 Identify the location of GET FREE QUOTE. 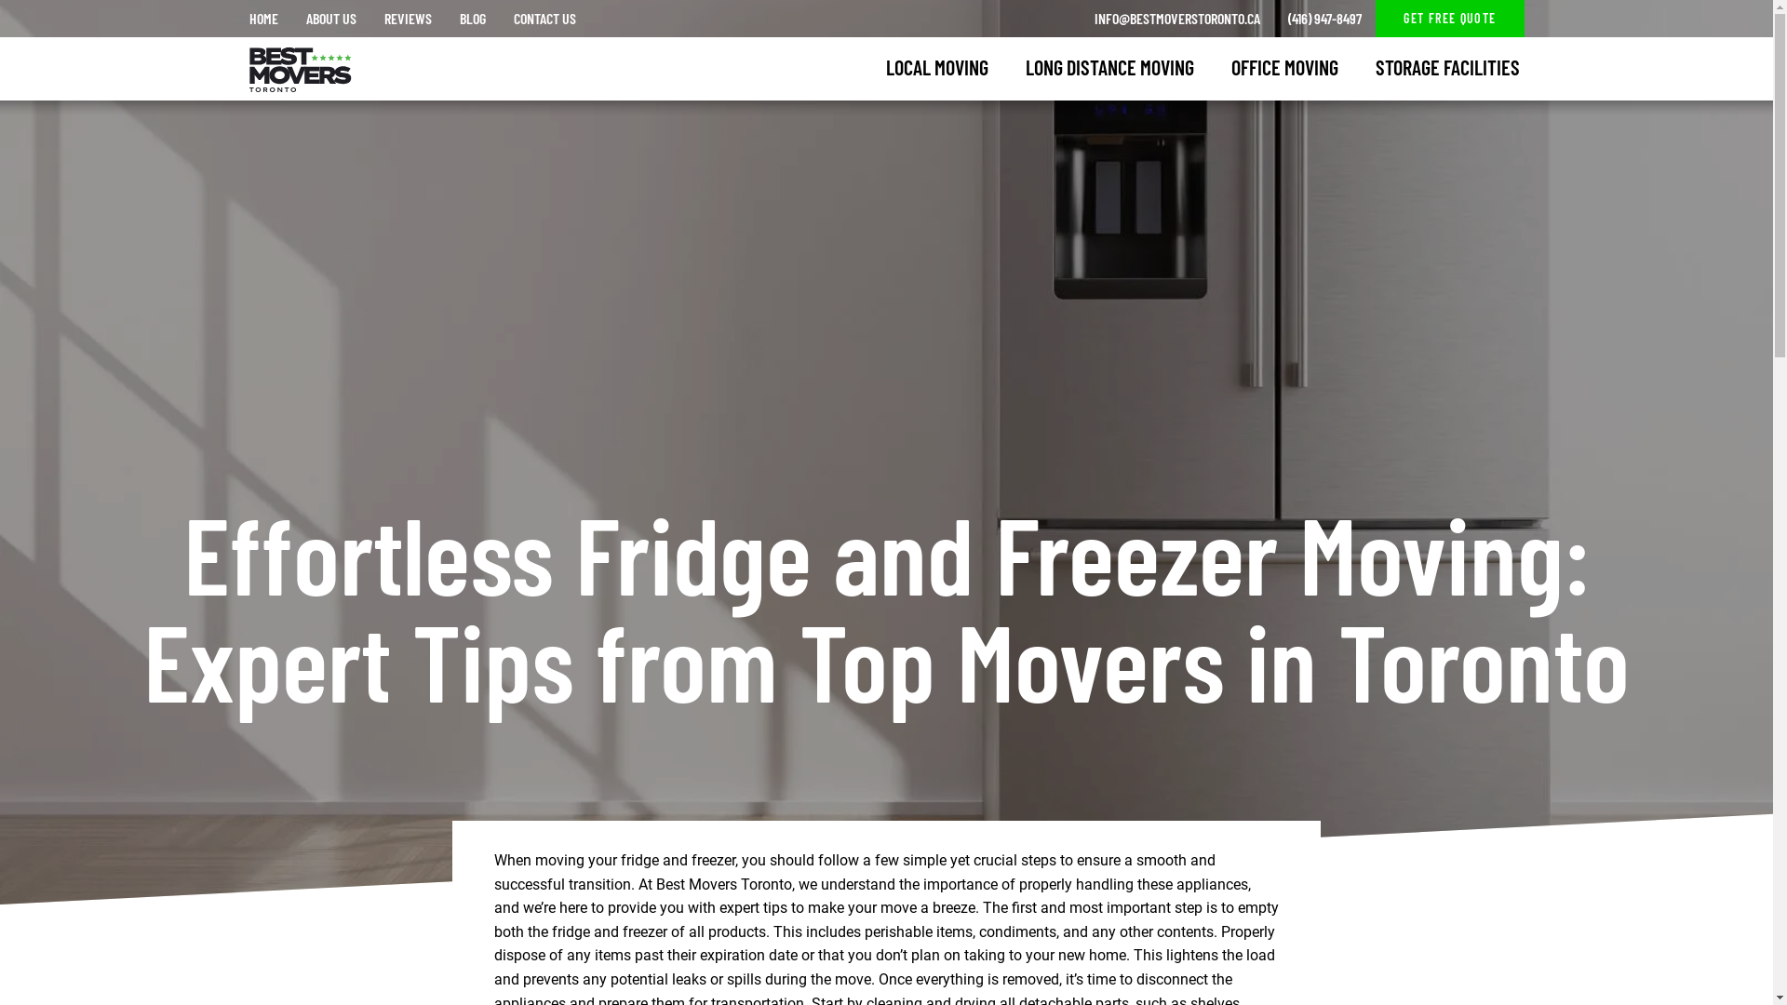
(1450, 19).